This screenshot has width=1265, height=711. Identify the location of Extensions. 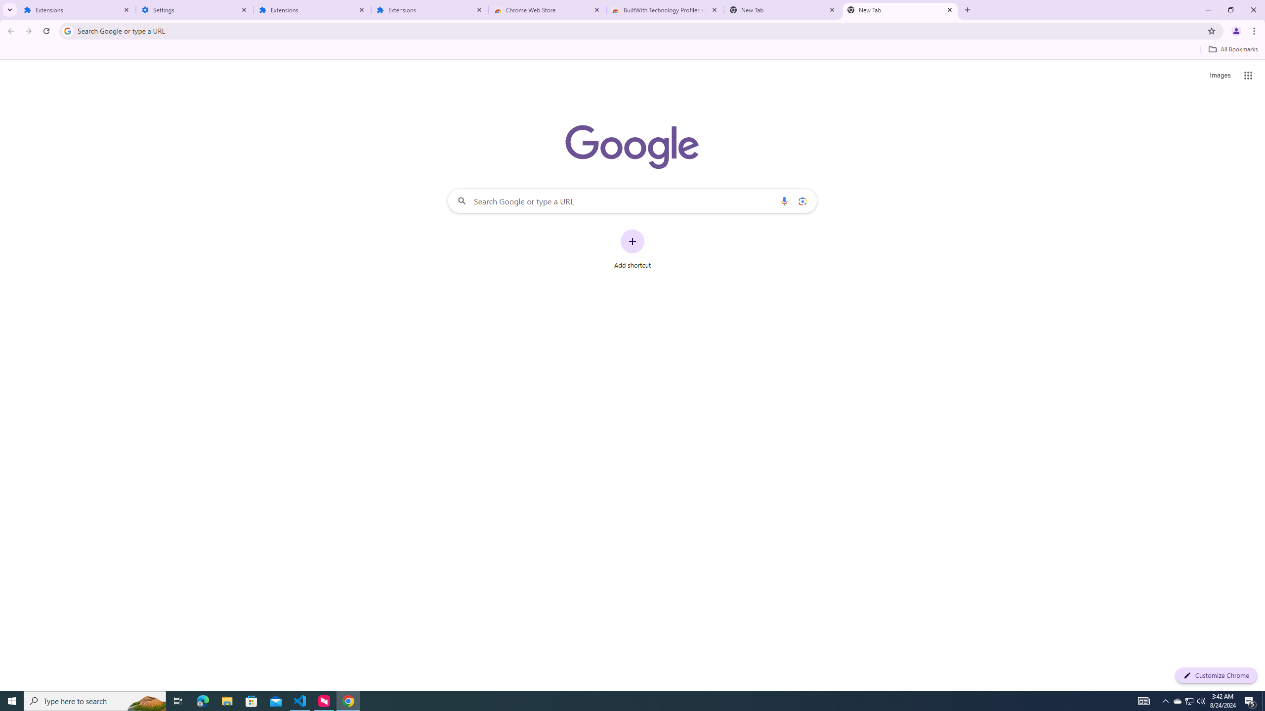
(312, 10).